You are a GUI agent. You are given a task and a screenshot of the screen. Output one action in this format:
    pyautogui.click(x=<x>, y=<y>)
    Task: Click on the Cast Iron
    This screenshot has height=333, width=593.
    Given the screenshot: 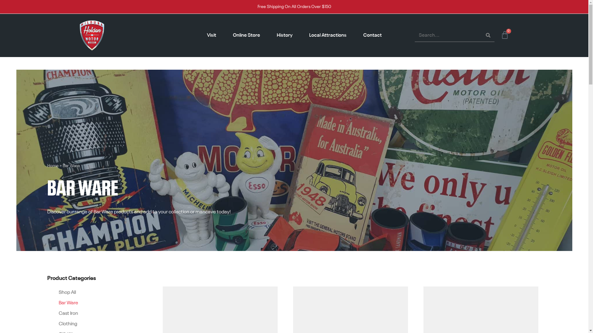 What is the action you would take?
    pyautogui.click(x=94, y=314)
    